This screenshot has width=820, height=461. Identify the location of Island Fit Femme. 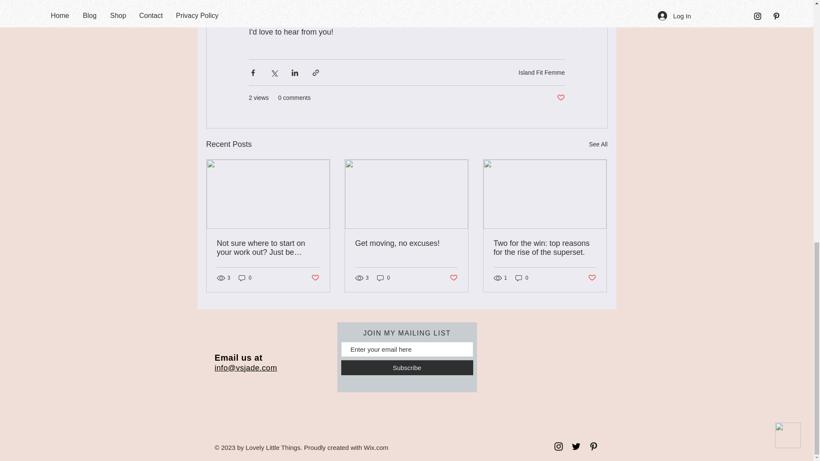
(542, 72).